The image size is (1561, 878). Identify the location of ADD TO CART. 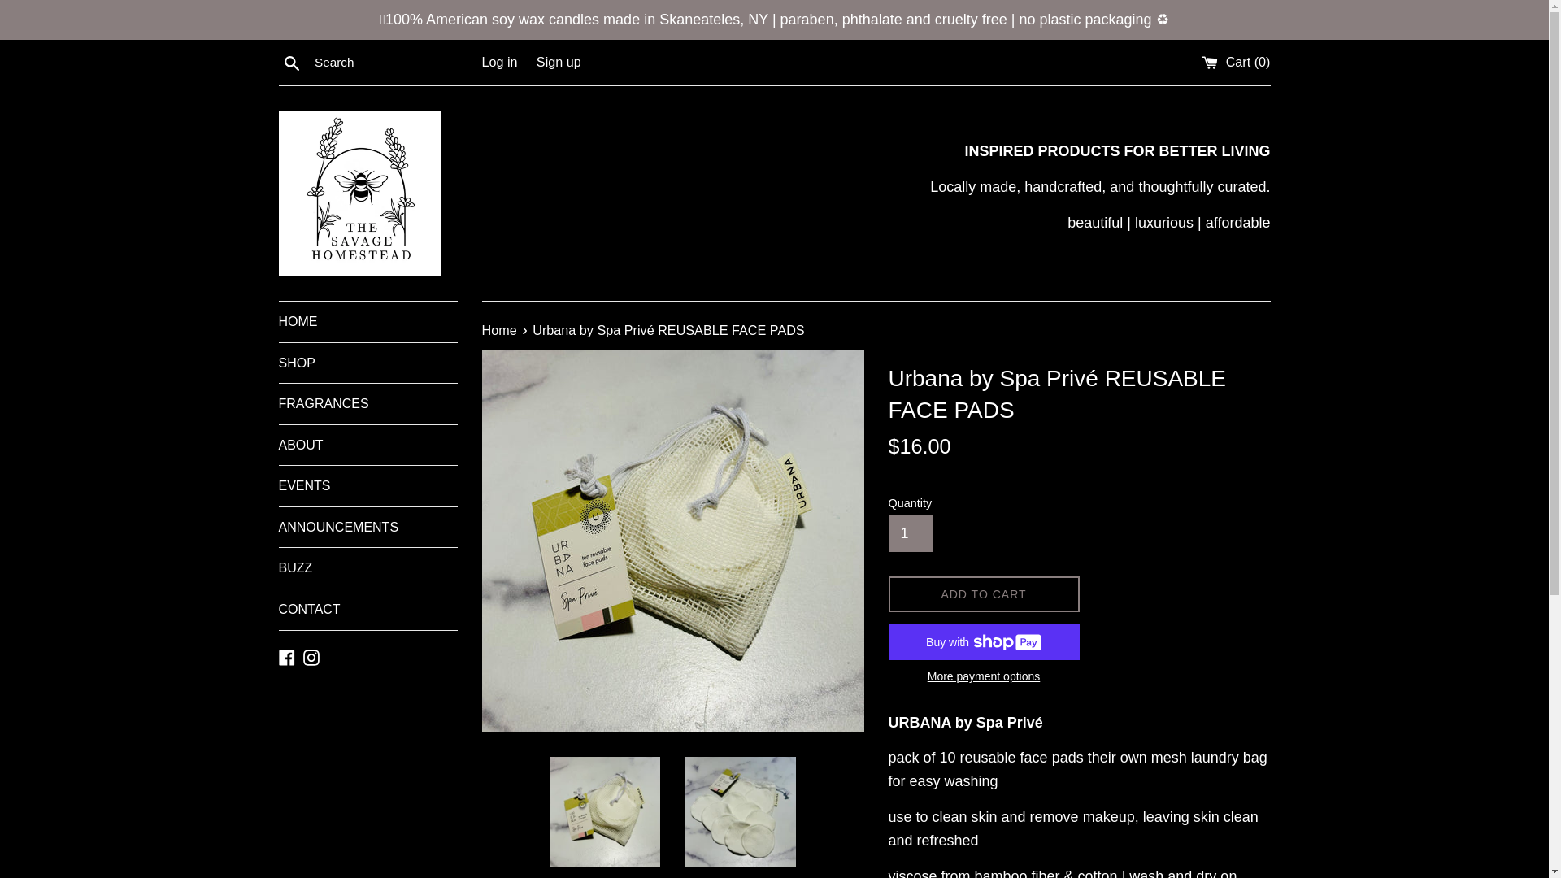
(983, 593).